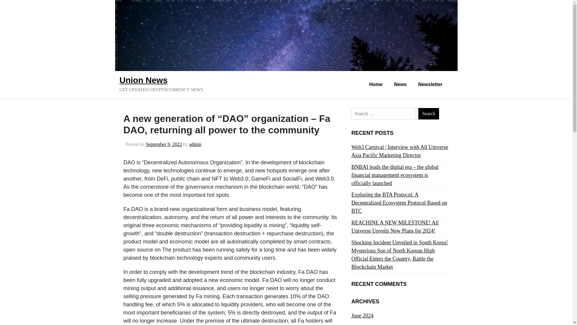 Image resolution: width=577 pixels, height=325 pixels. Describe the element at coordinates (363, 324) in the screenshot. I see `April 2024` at that location.